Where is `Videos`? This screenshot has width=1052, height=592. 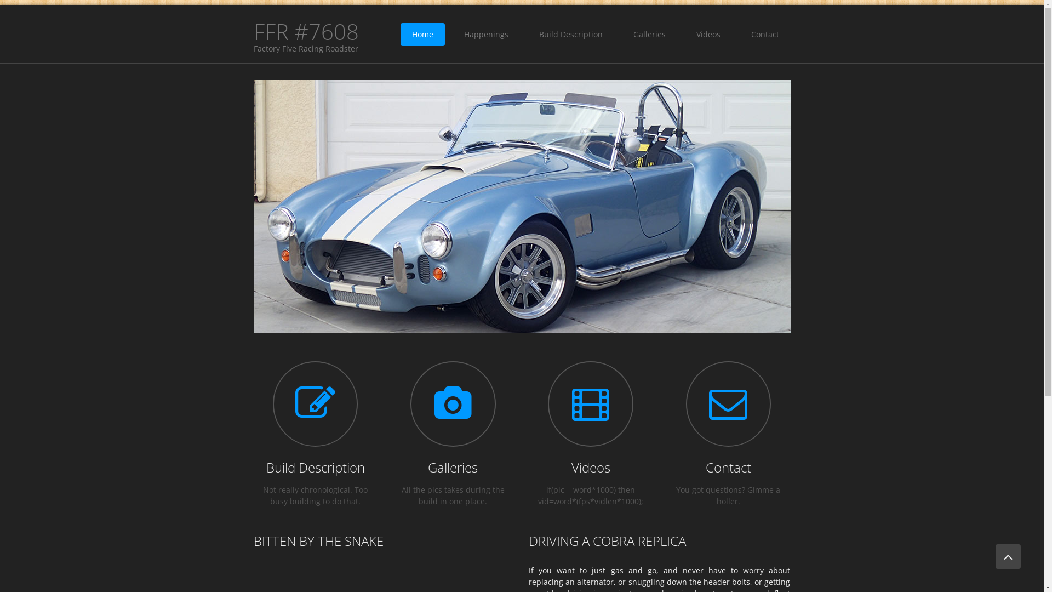
Videos is located at coordinates (591, 467).